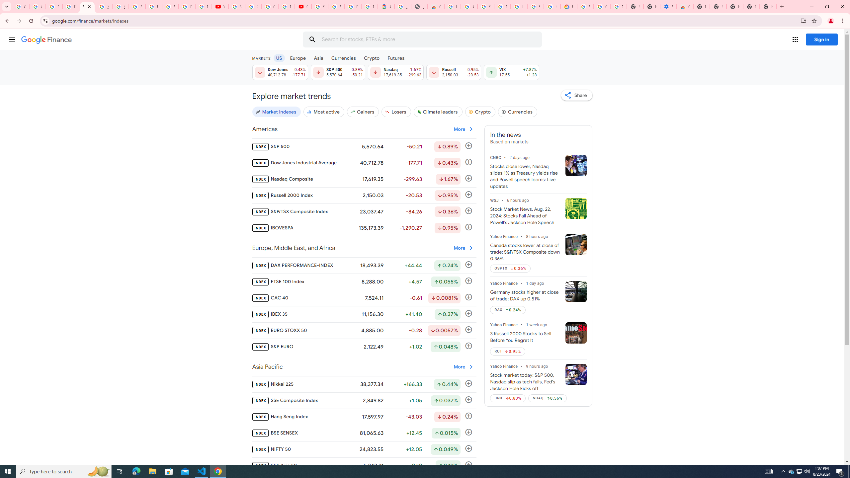 The image size is (850, 478). I want to click on OSPTX Down by 0.36%, so click(510, 268).